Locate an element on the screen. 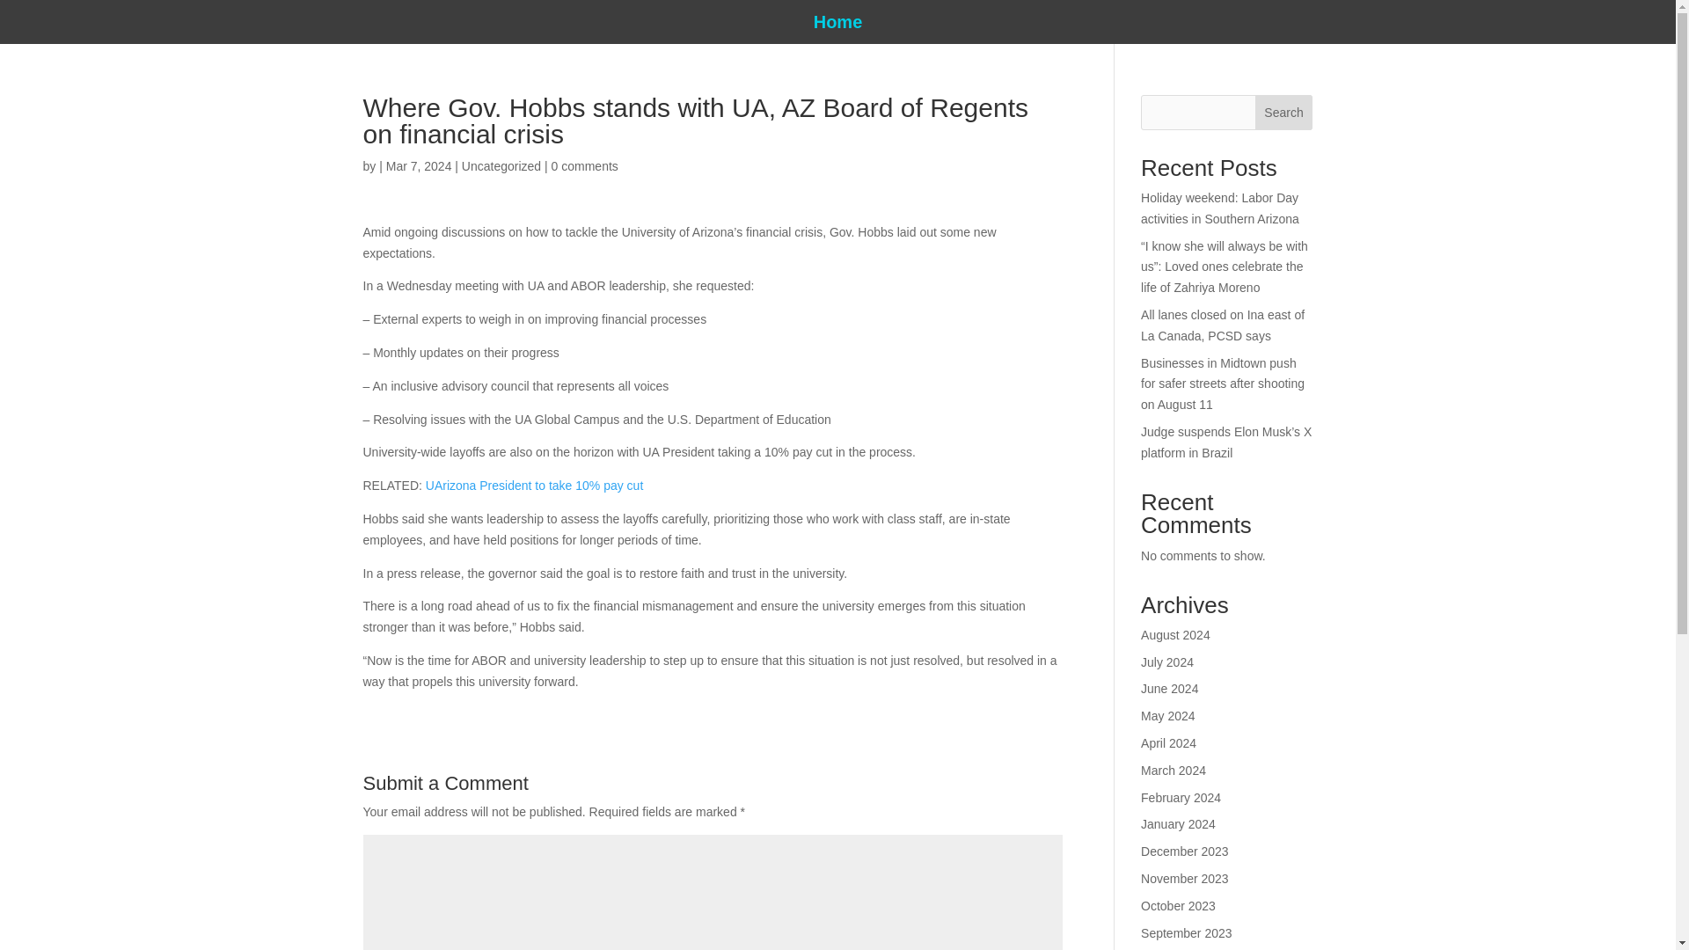 This screenshot has width=1689, height=950. June 2024 is located at coordinates (1169, 688).